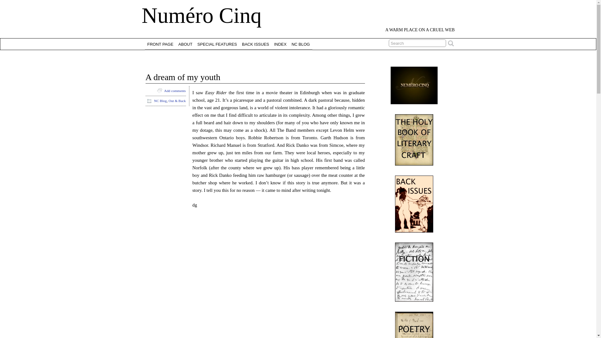  I want to click on FRONT PAGE, so click(160, 44).